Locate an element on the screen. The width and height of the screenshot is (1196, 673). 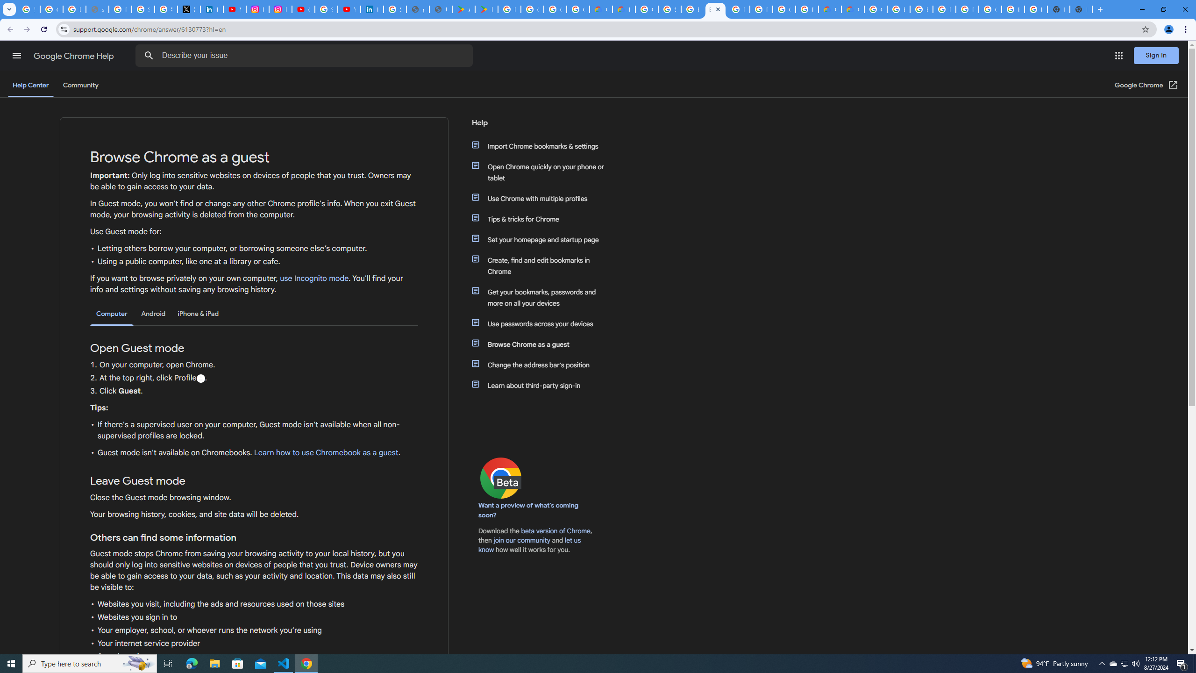
Customer Care | Google Cloud is located at coordinates (601, 9).